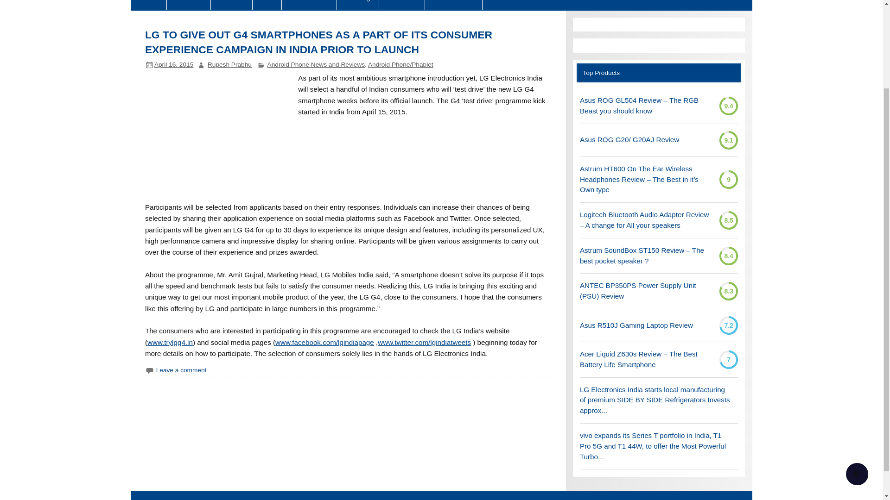 Image resolution: width=890 pixels, height=500 pixels. What do you see at coordinates (267, 5) in the screenshot?
I see `iOS` at bounding box center [267, 5].